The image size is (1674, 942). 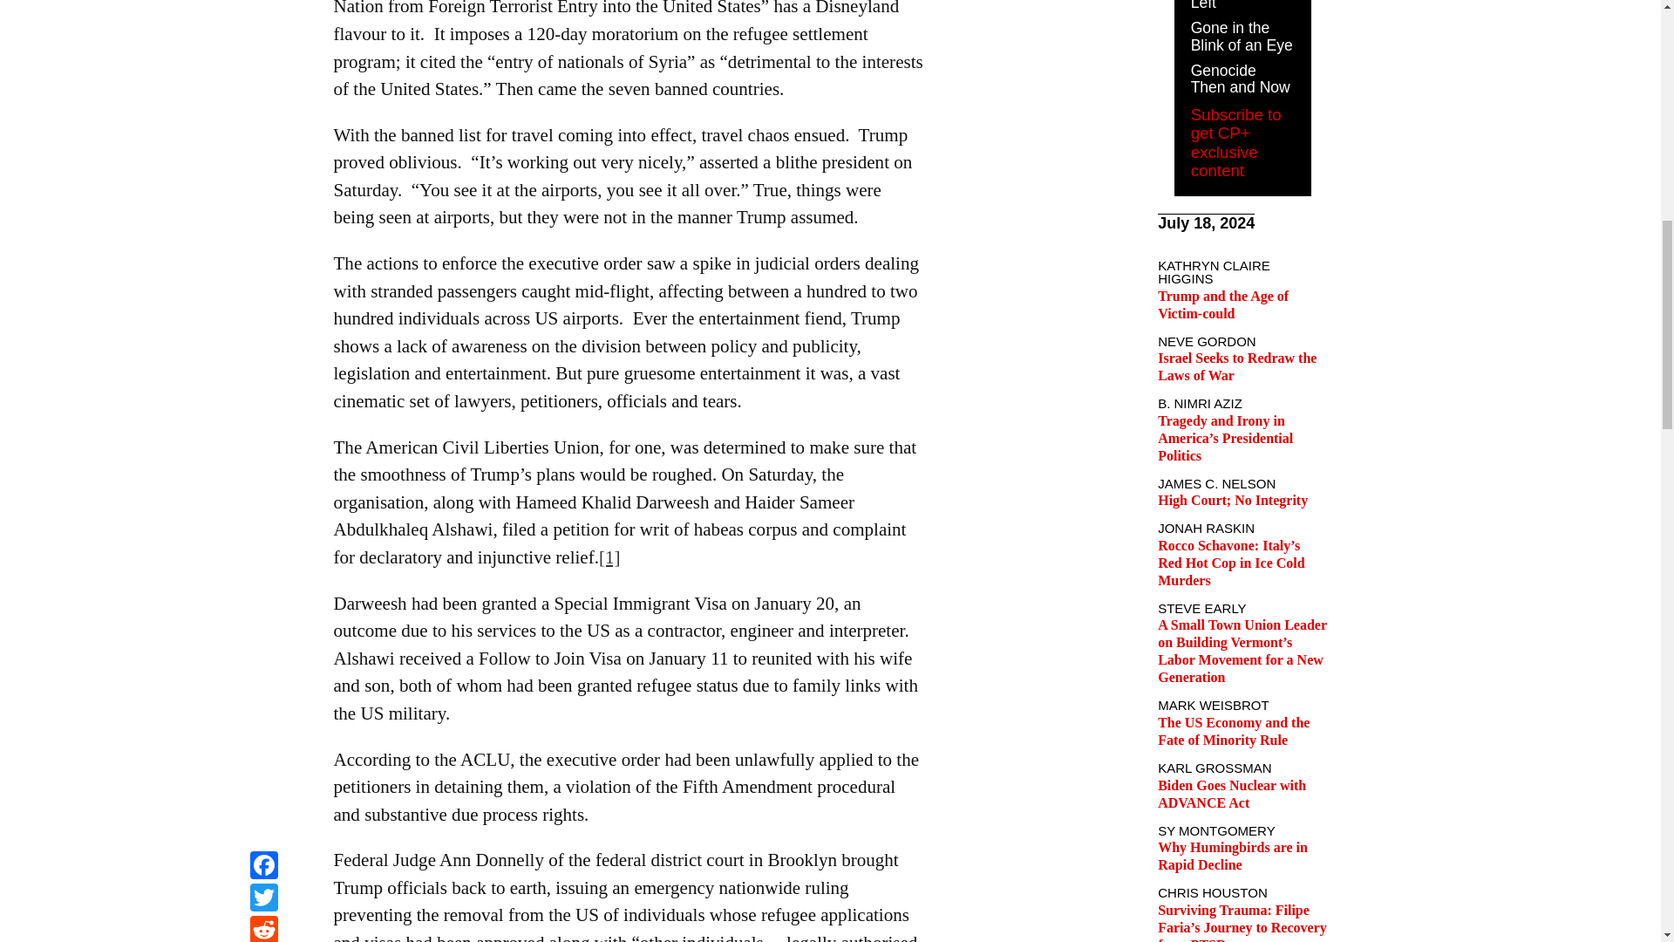 What do you see at coordinates (263, 3) in the screenshot?
I see `Reddit` at bounding box center [263, 3].